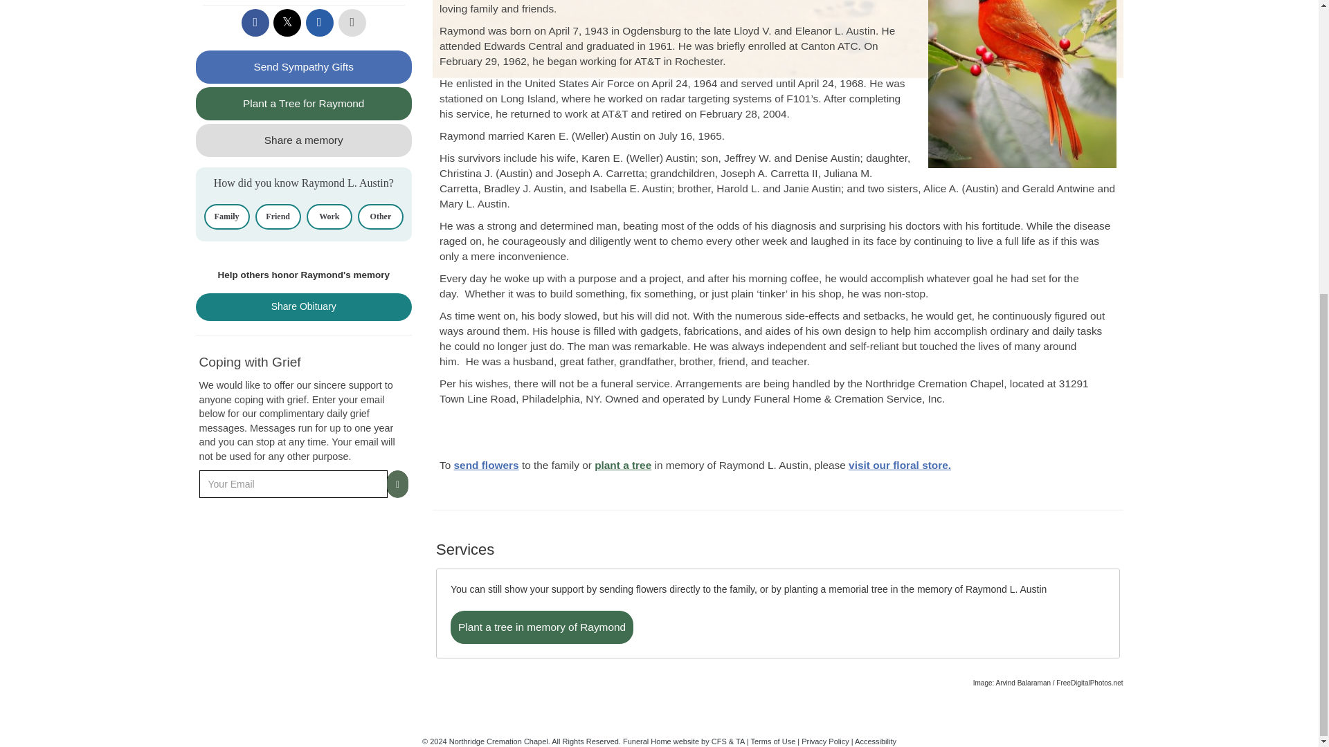  Describe the element at coordinates (303, 104) in the screenshot. I see `Plant a Tree for Raymond` at that location.